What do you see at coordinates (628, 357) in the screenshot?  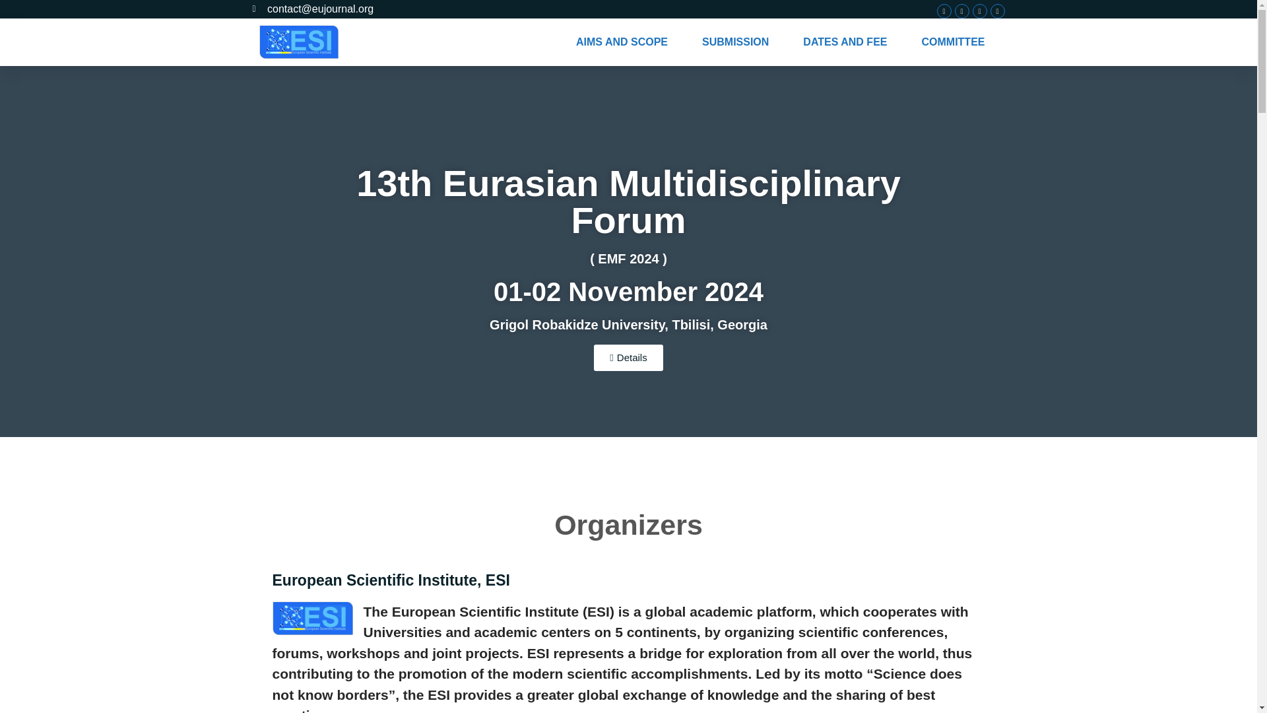 I see `Details` at bounding box center [628, 357].